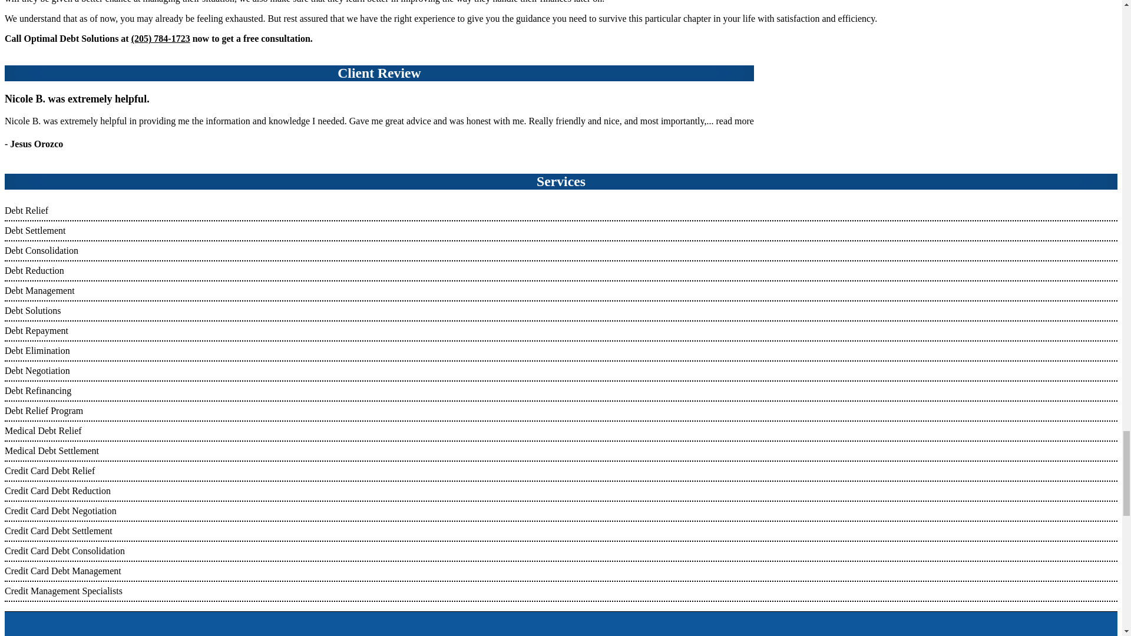 The width and height of the screenshot is (1131, 636). Describe the element at coordinates (34, 270) in the screenshot. I see `Debt Reduction` at that location.